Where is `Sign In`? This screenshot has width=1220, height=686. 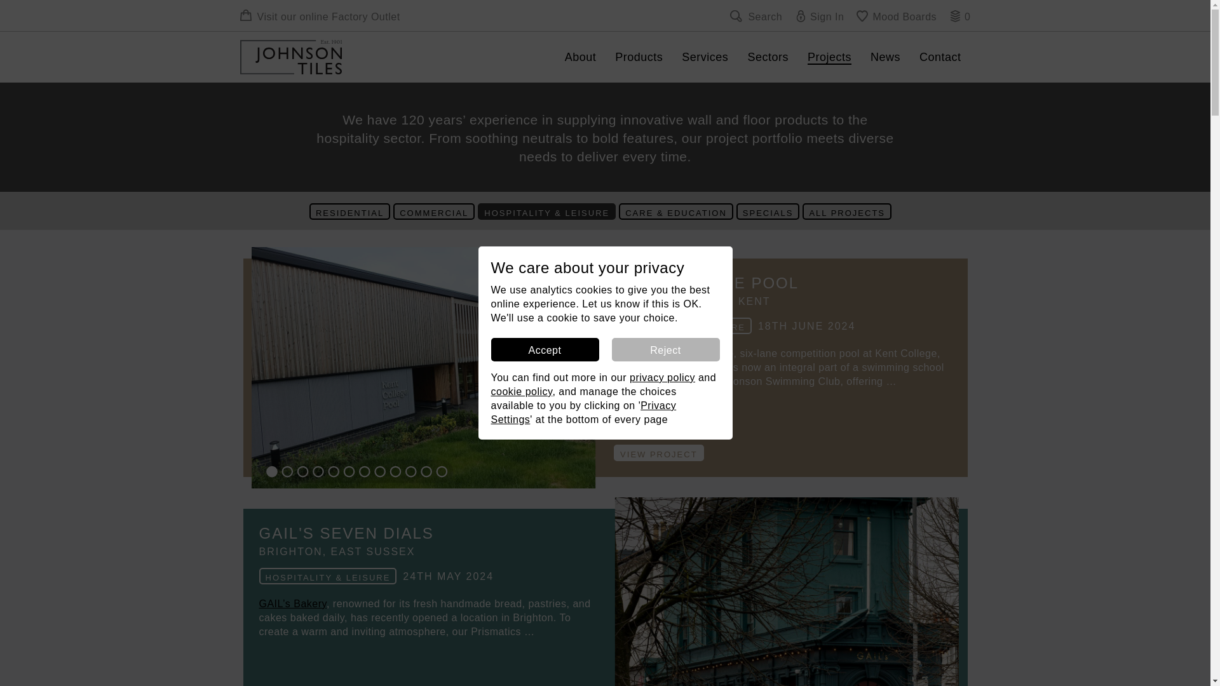 Sign In is located at coordinates (820, 17).